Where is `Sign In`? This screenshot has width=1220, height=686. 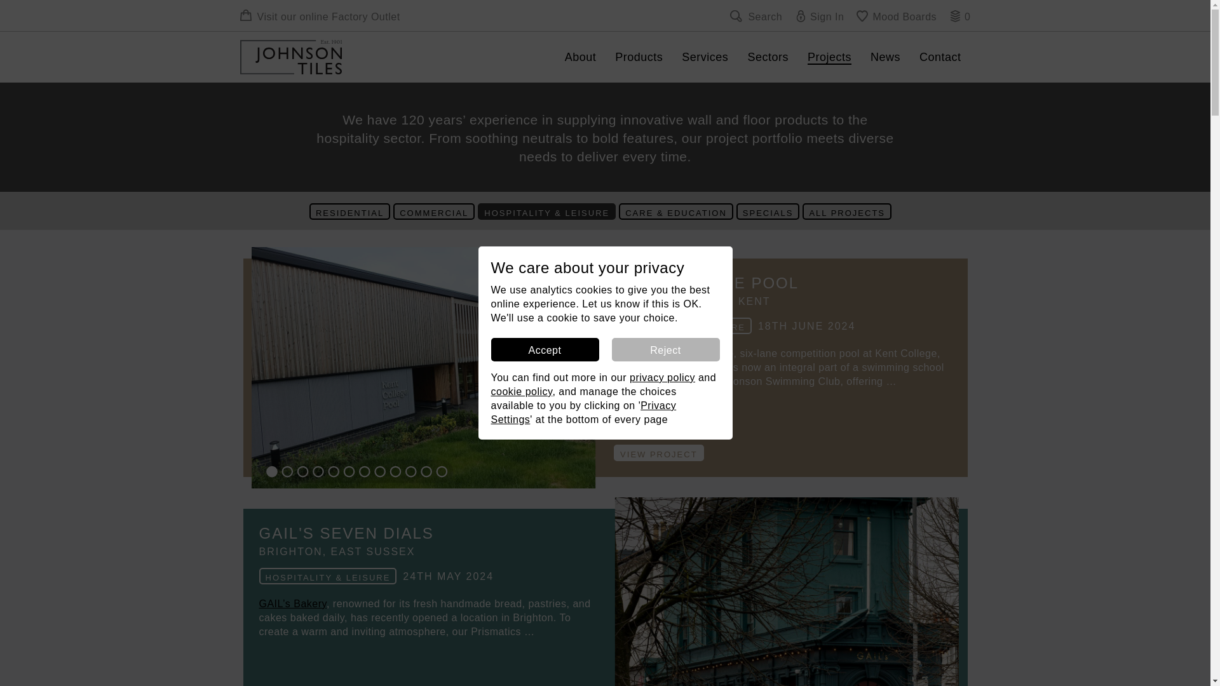 Sign In is located at coordinates (820, 17).